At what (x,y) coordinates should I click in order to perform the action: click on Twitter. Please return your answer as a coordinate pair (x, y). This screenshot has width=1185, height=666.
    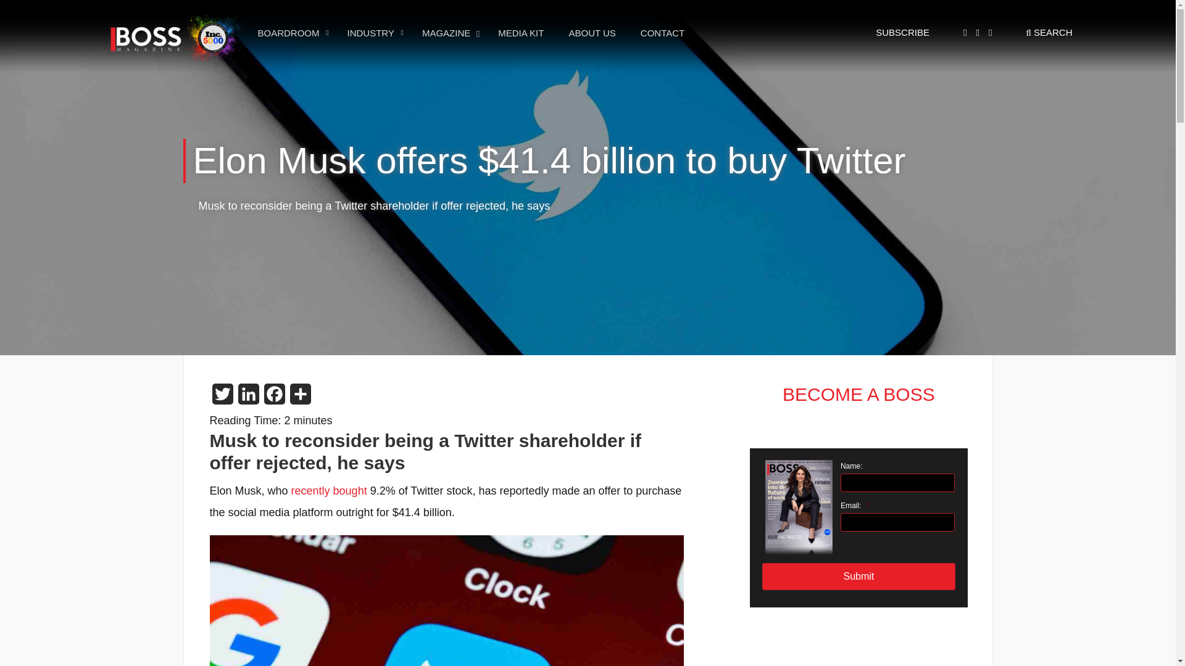
    Looking at the image, I should click on (275, 398).